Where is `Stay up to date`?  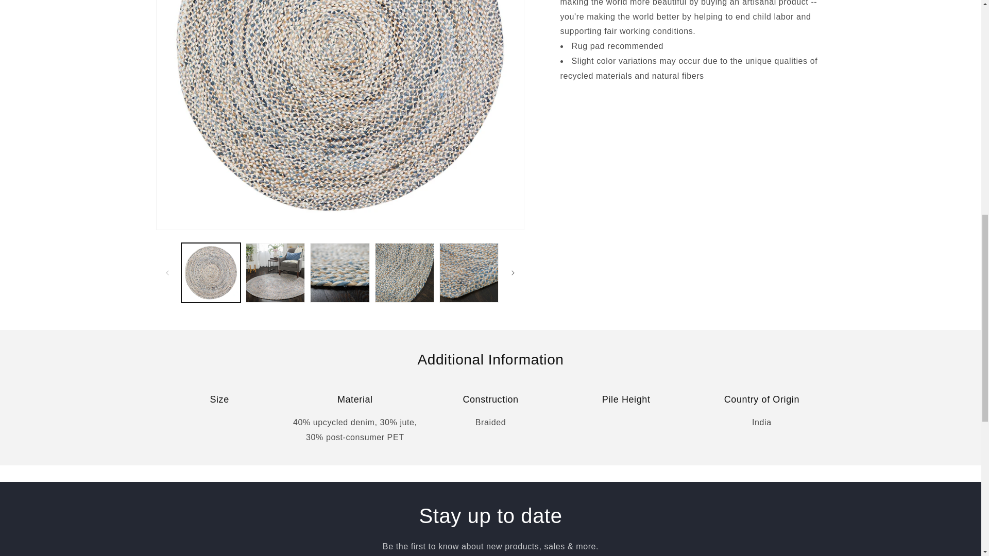
Stay up to date is located at coordinates (761, 415).